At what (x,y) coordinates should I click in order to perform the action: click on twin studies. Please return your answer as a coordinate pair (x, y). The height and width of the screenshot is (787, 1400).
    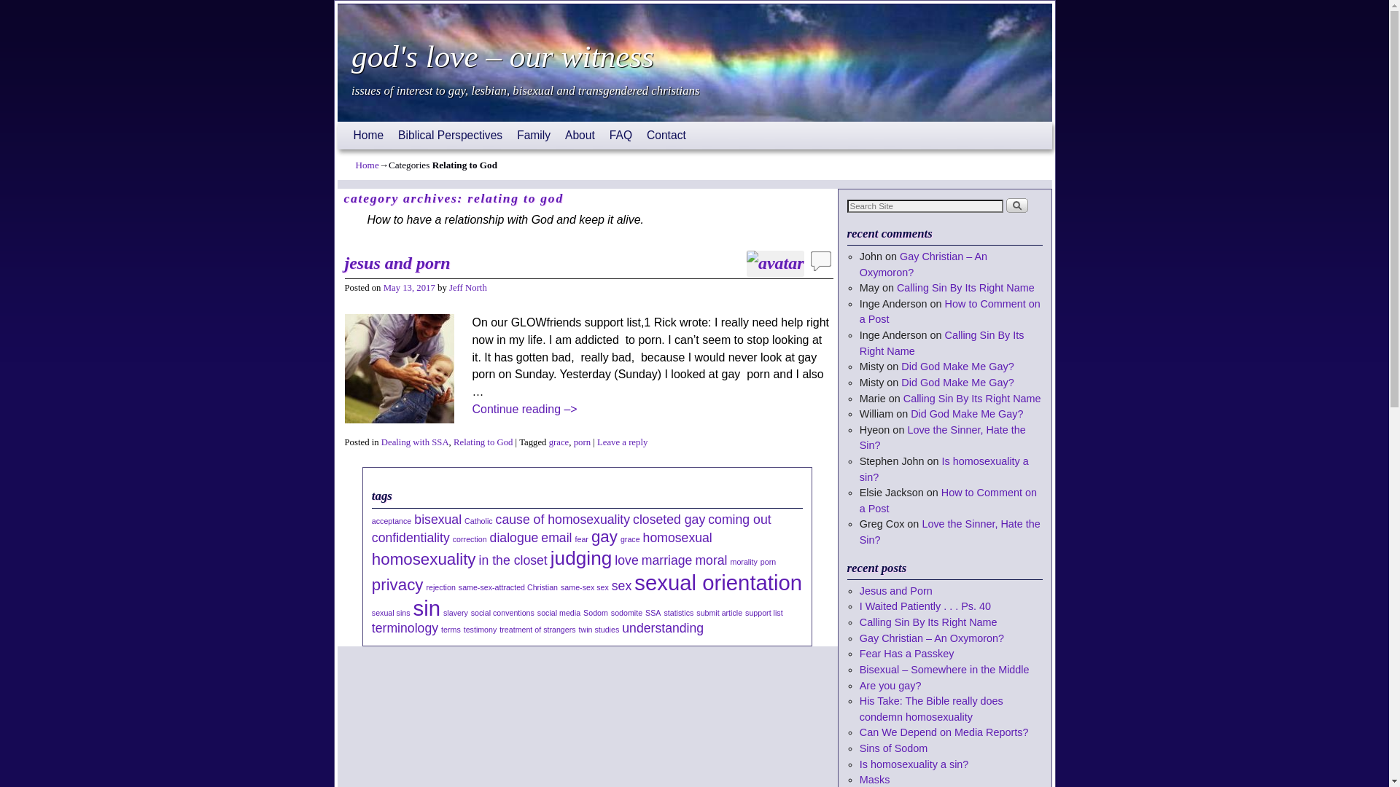
    Looking at the image, I should click on (599, 630).